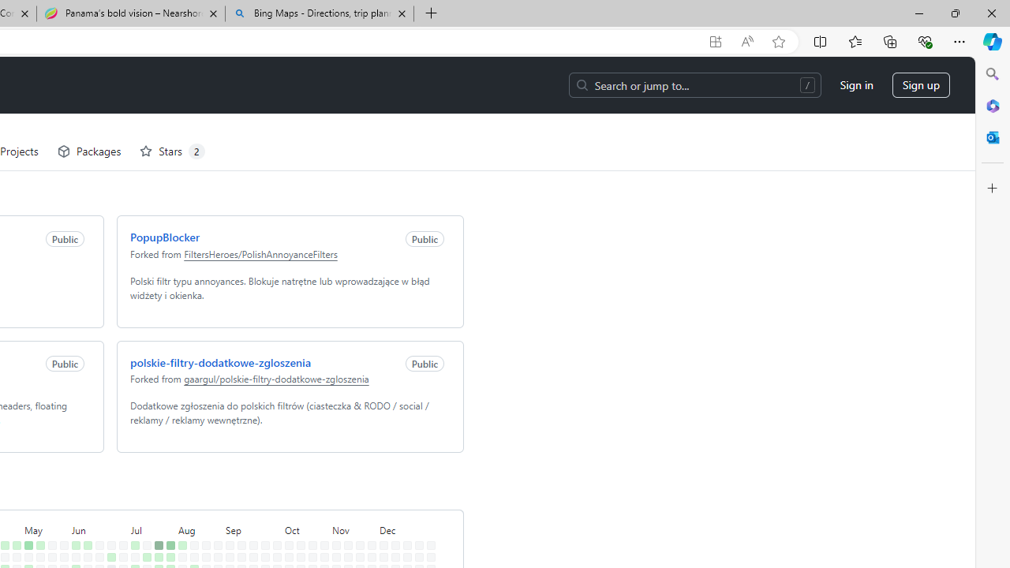  Describe the element at coordinates (144, 524) in the screenshot. I see `3 contributions on July 17th.` at that location.